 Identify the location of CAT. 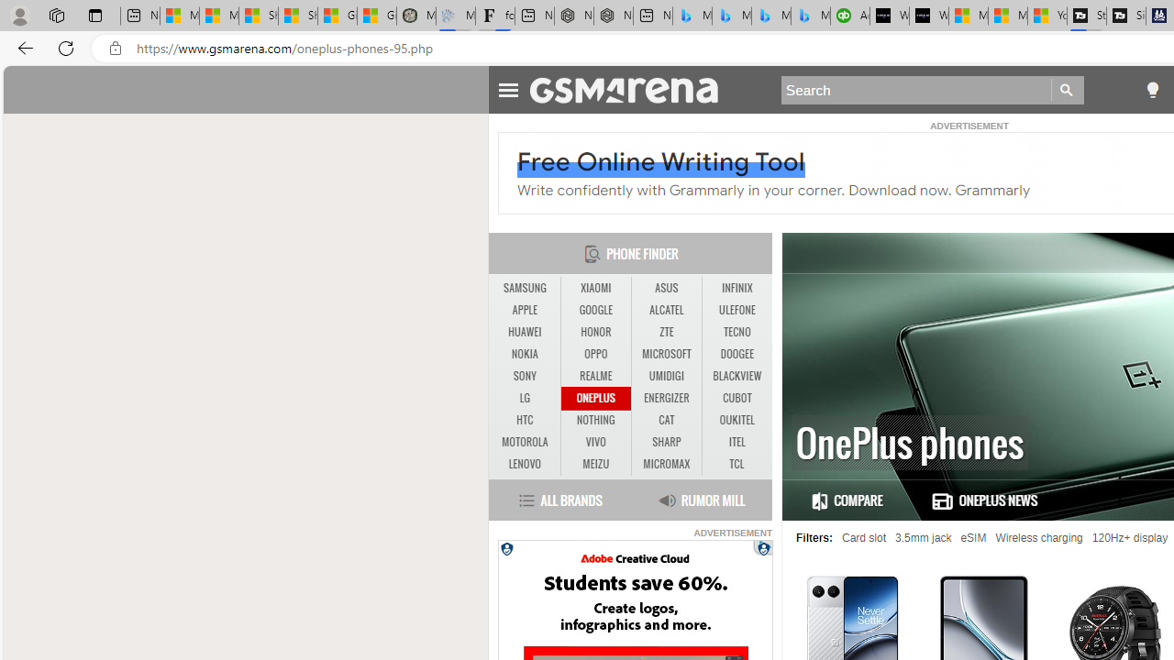
(666, 420).